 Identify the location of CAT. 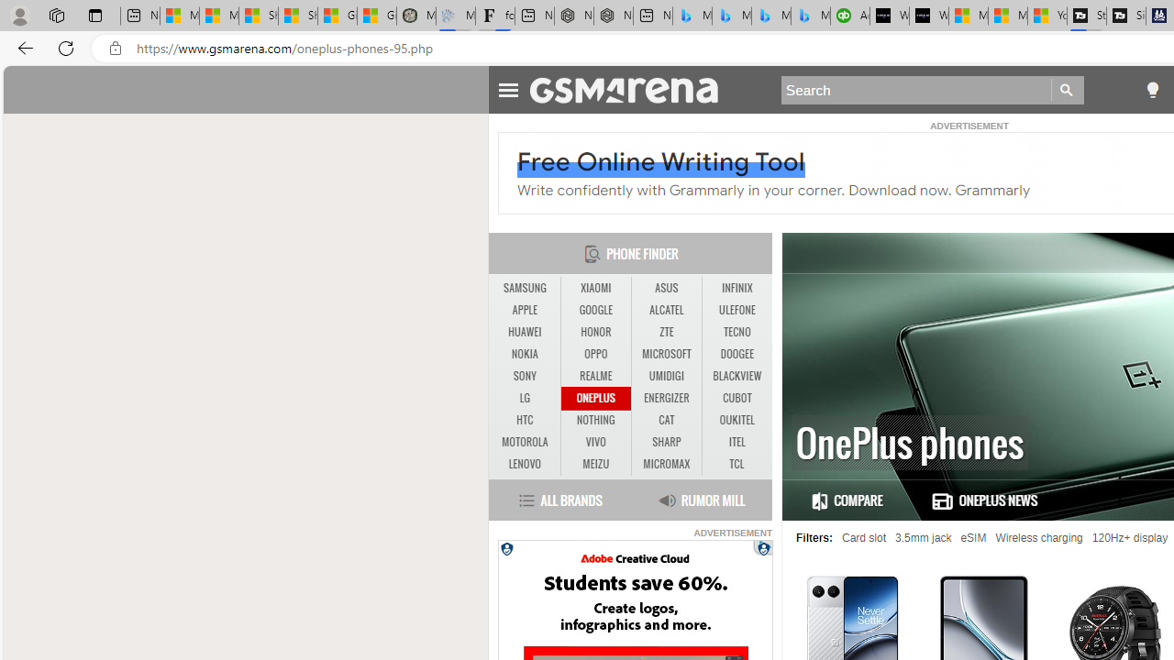
(666, 420).